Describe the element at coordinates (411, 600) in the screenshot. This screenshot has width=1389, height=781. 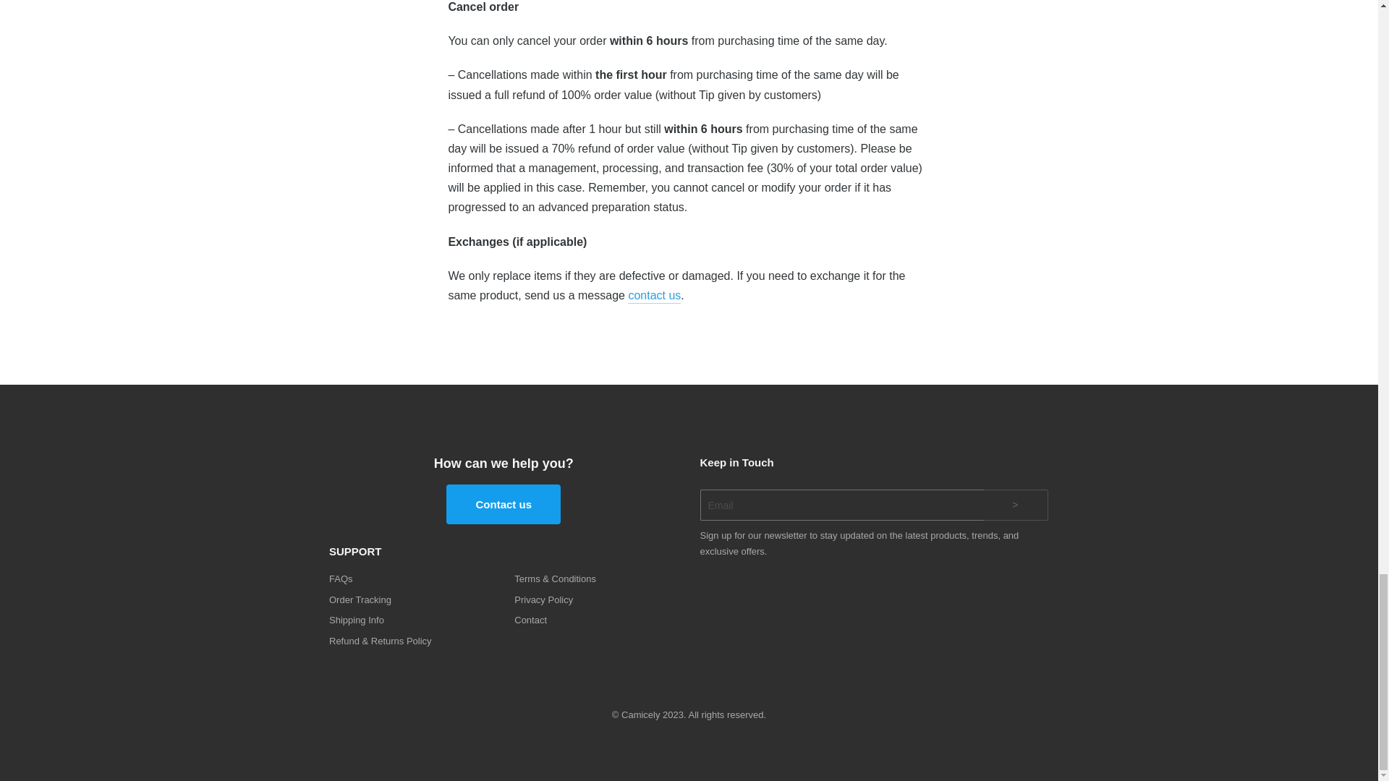
I see `Order Tracking` at that location.